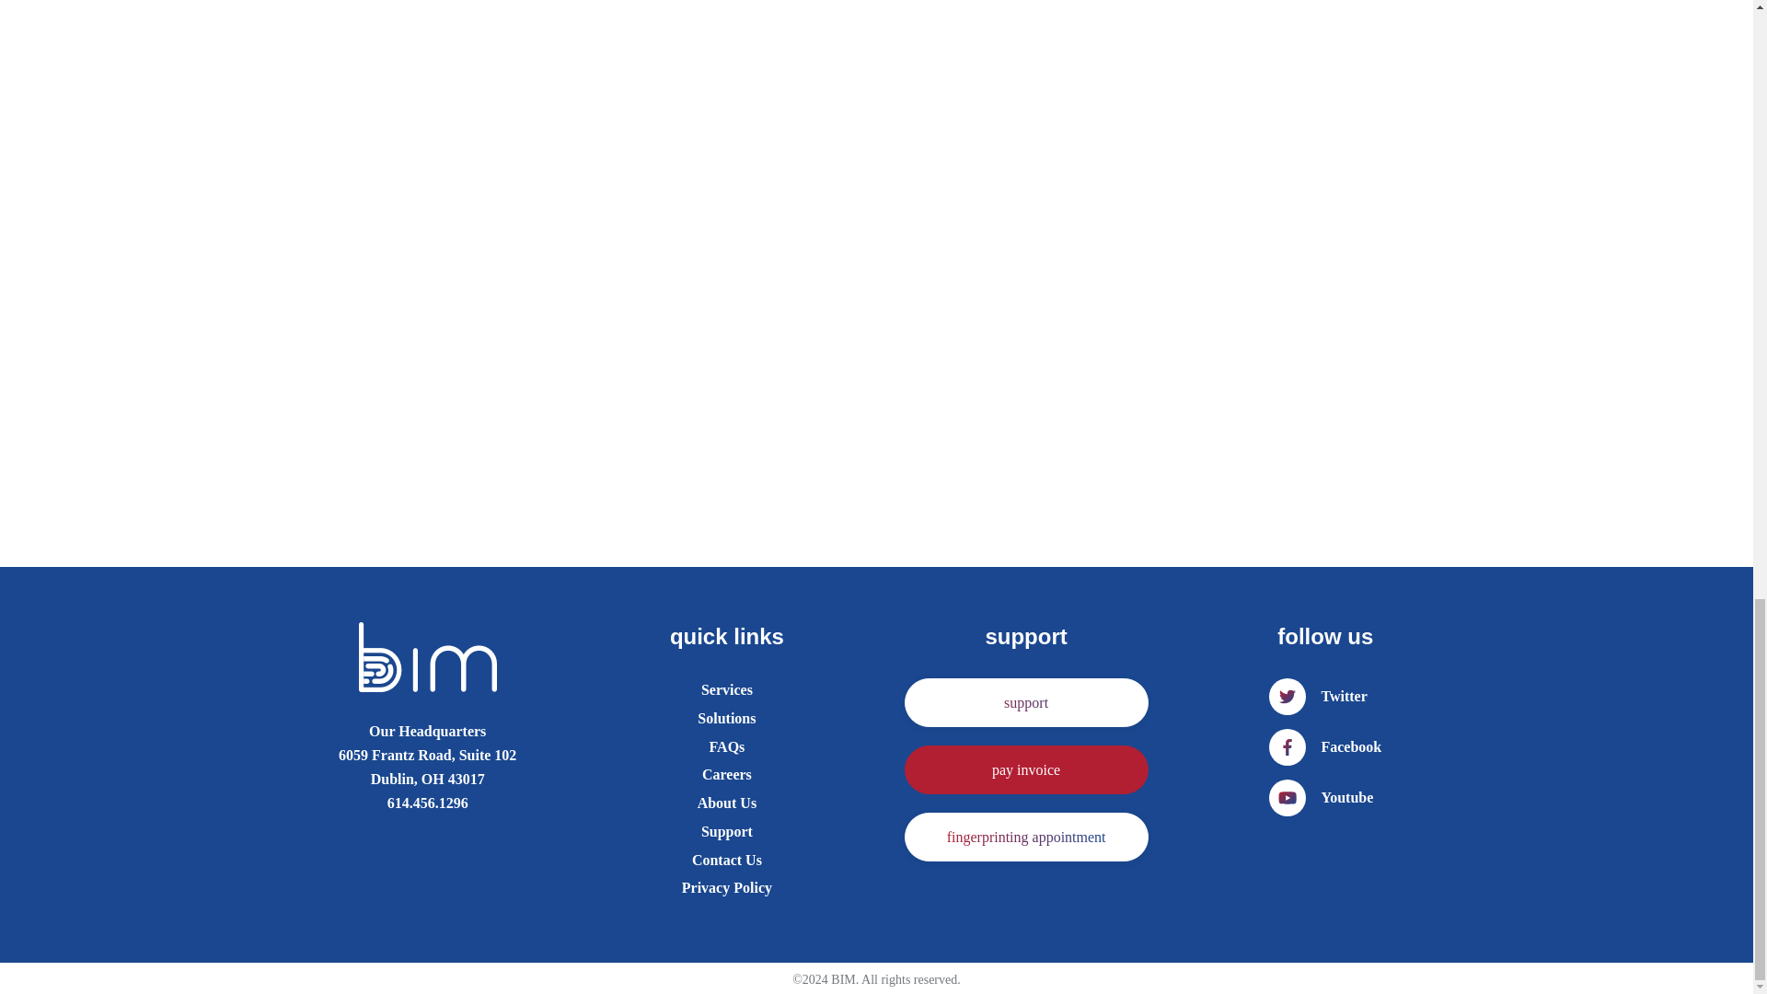 The image size is (1767, 994). Describe the element at coordinates (1317, 696) in the screenshot. I see `Twitter` at that location.